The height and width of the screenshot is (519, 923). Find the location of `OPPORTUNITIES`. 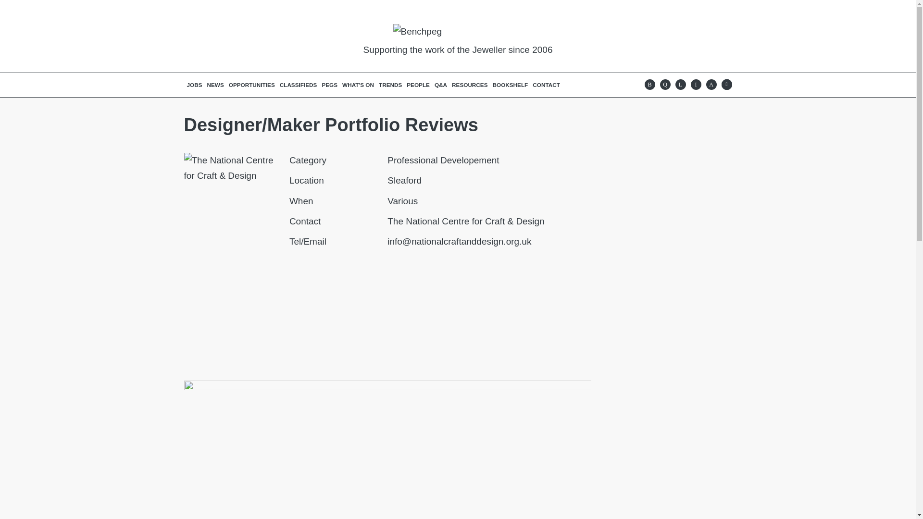

OPPORTUNITIES is located at coordinates (252, 85).